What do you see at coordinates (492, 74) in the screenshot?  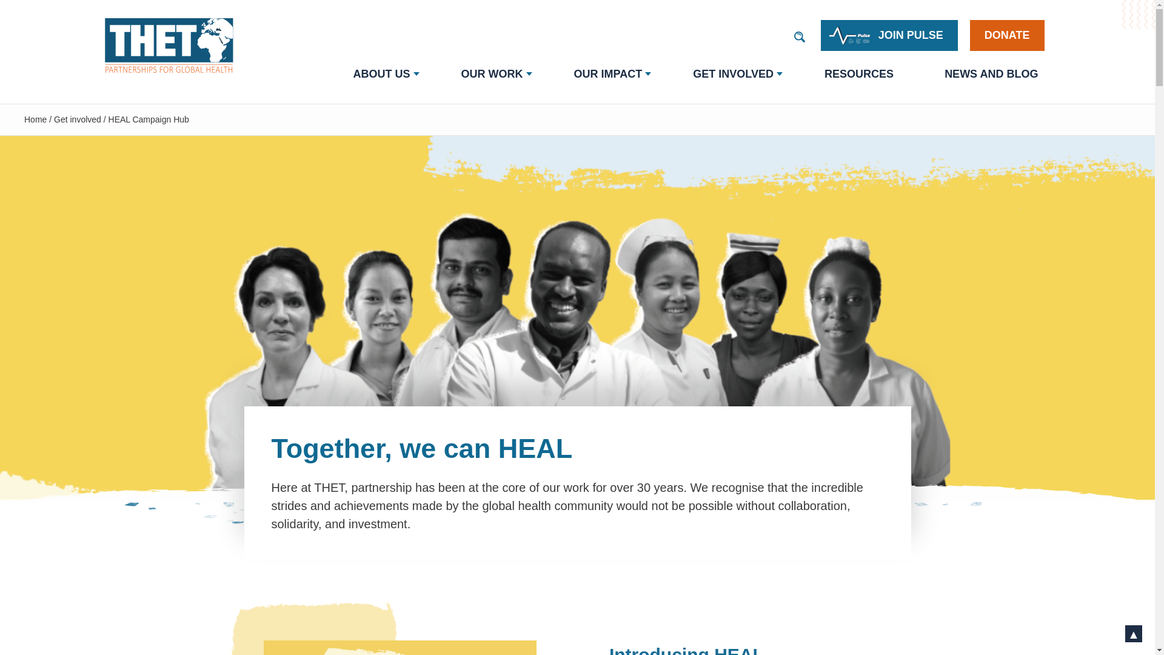 I see `OUR WORK` at bounding box center [492, 74].